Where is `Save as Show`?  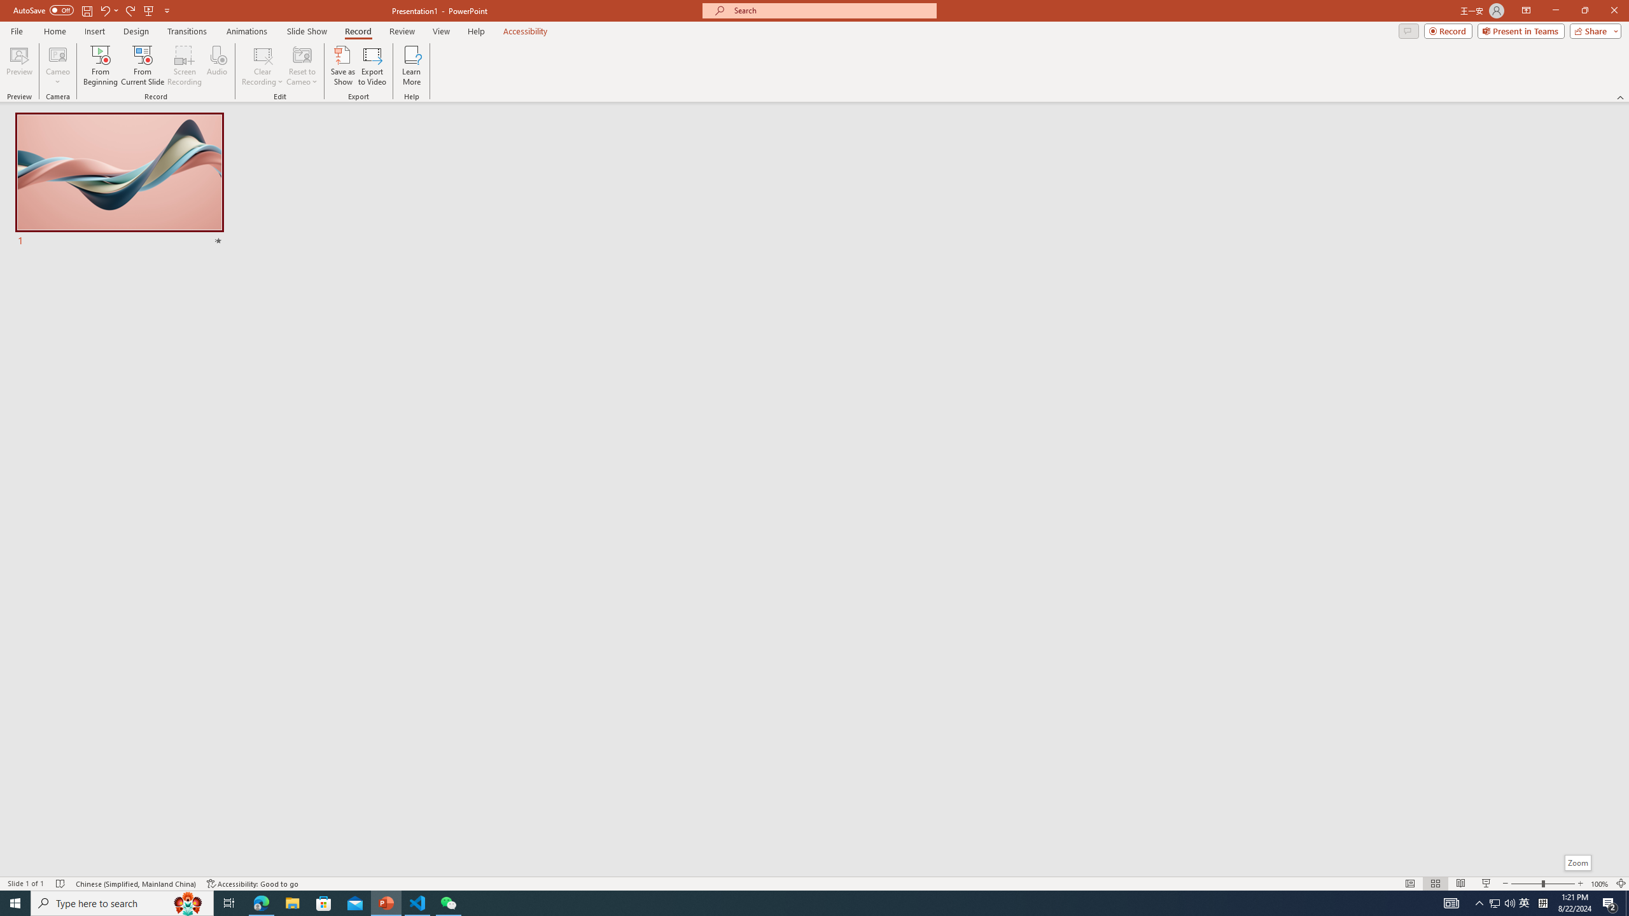 Save as Show is located at coordinates (342, 66).